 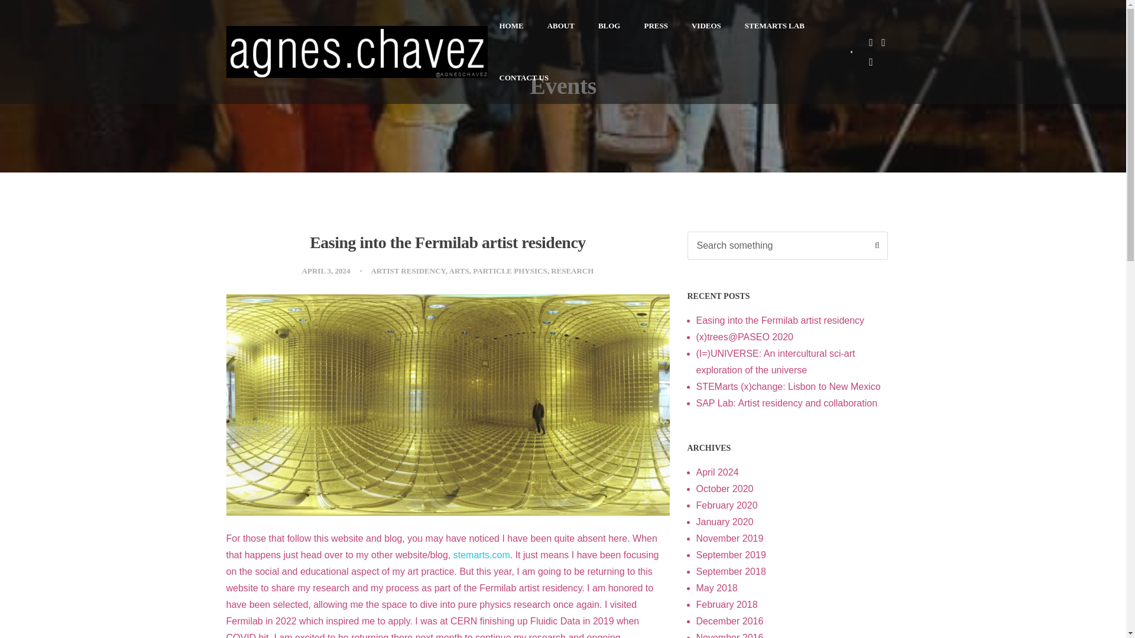 What do you see at coordinates (510, 271) in the screenshot?
I see `PARTICLE PHYSICS` at bounding box center [510, 271].